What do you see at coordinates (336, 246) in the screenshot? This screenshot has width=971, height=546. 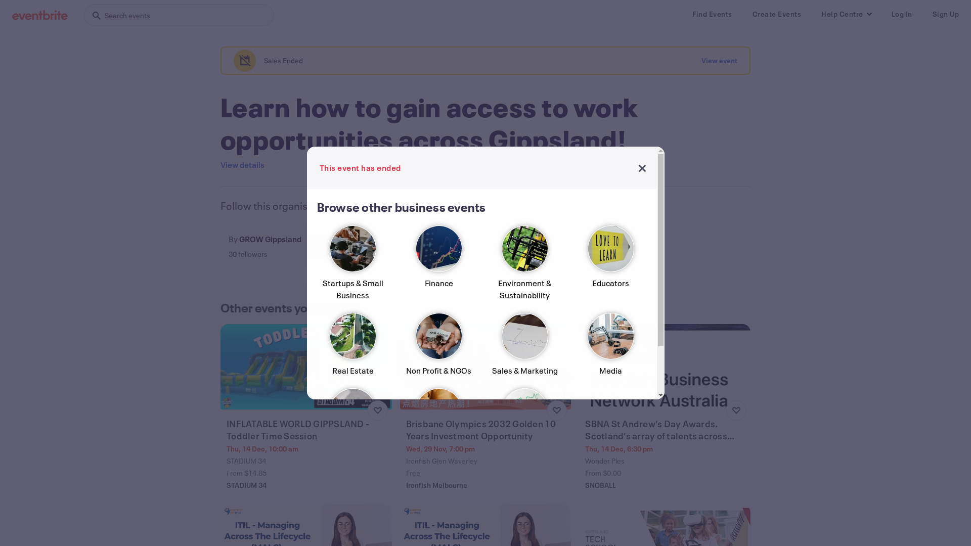 I see `Follow` at bounding box center [336, 246].